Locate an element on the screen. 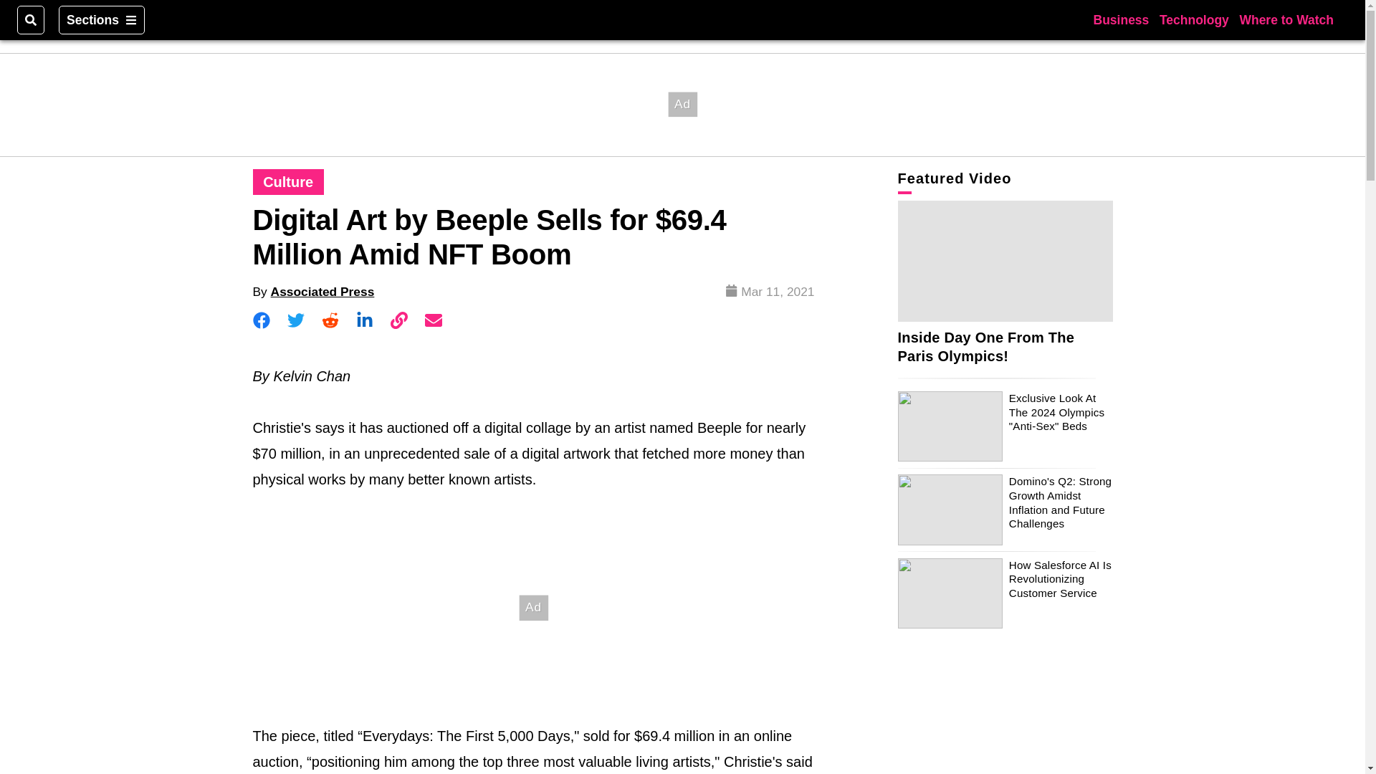 Image resolution: width=1376 pixels, height=774 pixels. Culture is located at coordinates (288, 182).